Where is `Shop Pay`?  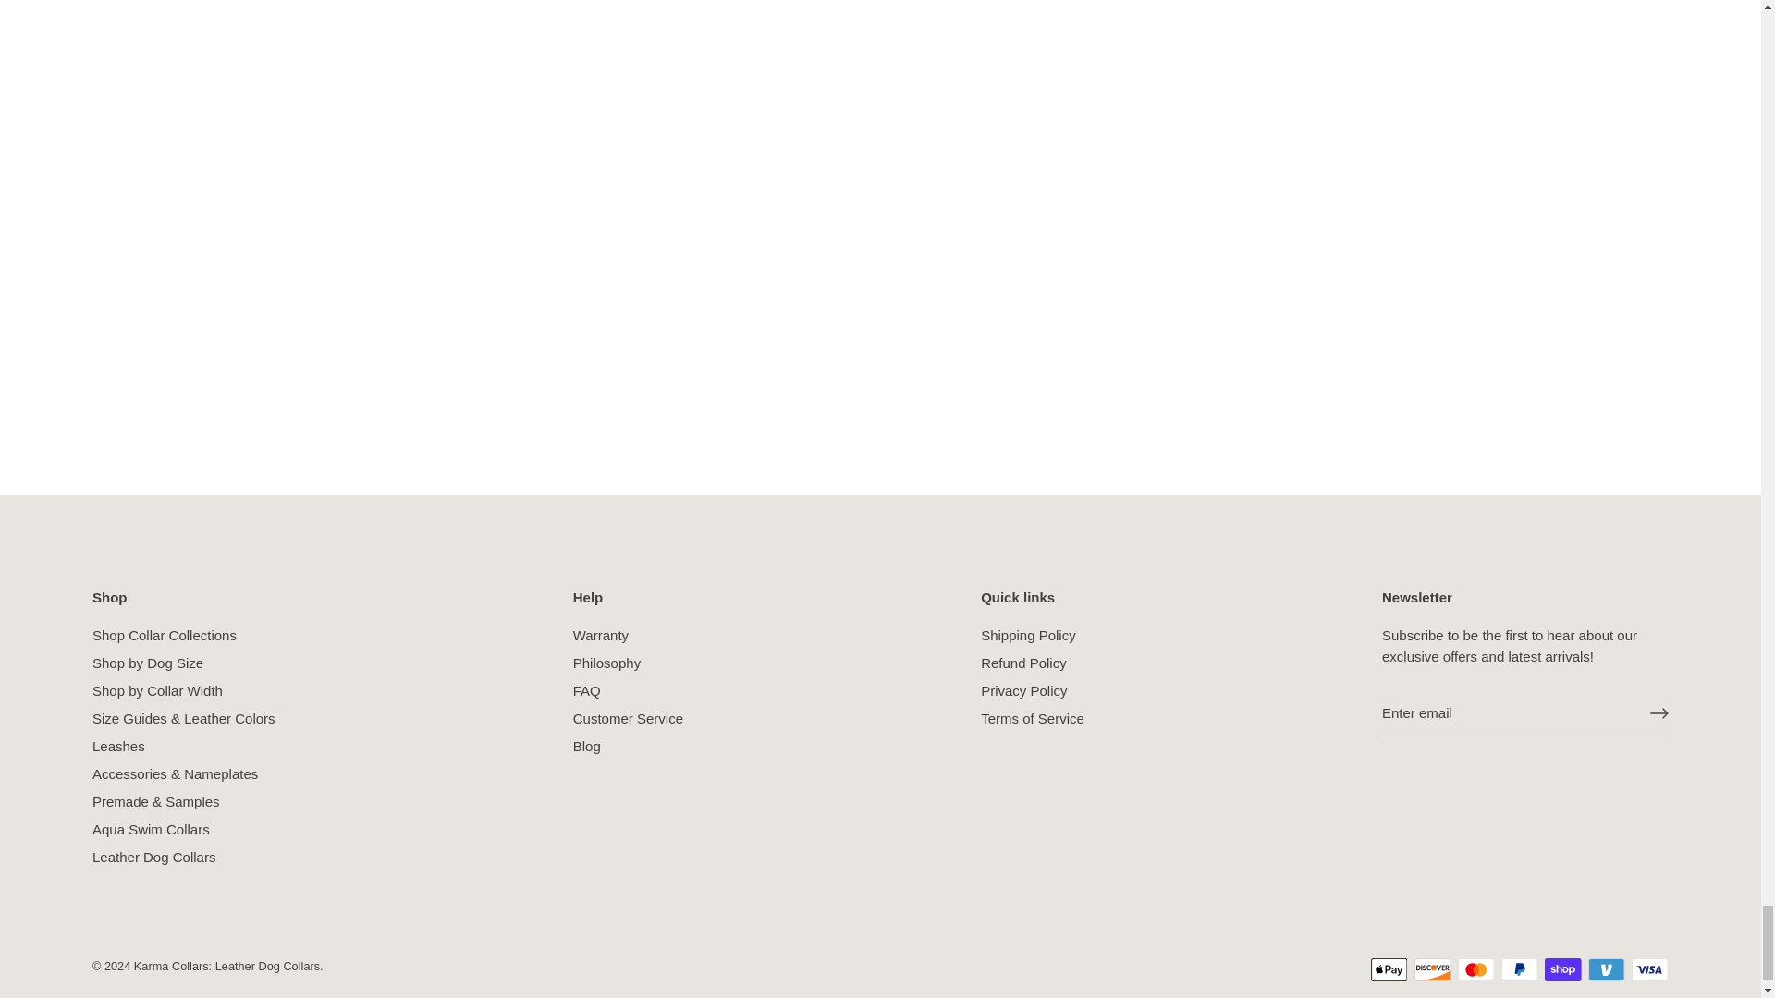 Shop Pay is located at coordinates (1562, 968).